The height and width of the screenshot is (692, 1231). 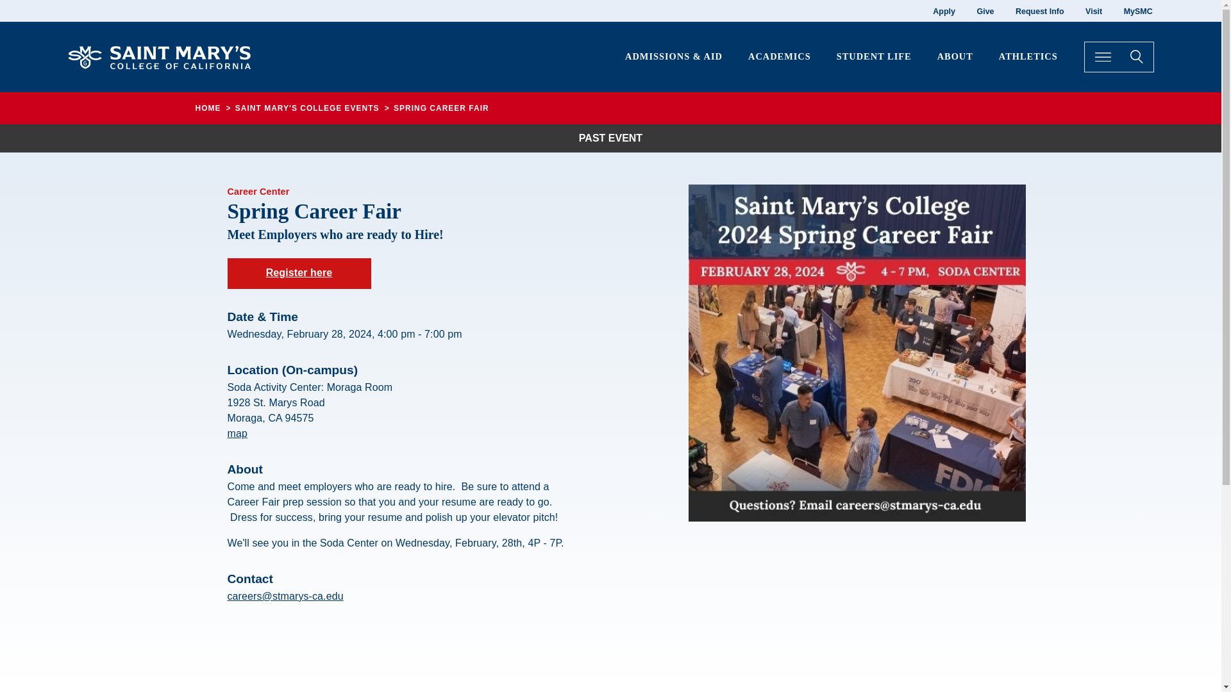 What do you see at coordinates (780, 56) in the screenshot?
I see `ACADEMICS` at bounding box center [780, 56].